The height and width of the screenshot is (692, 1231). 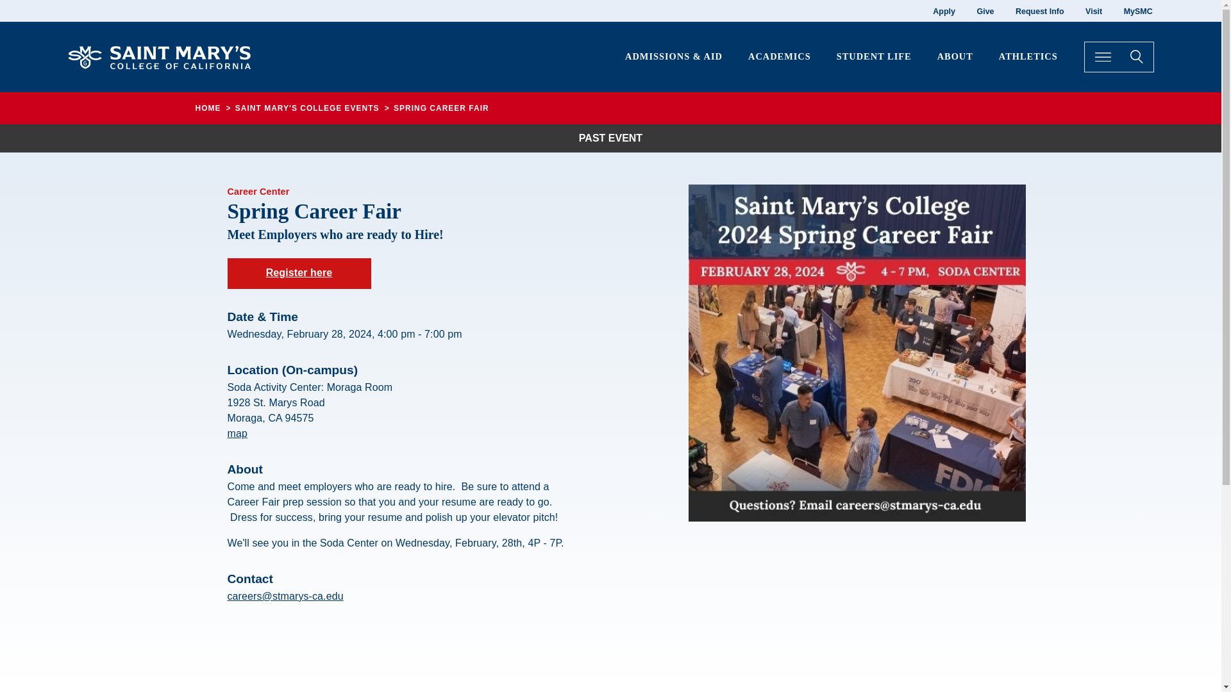 What do you see at coordinates (780, 56) in the screenshot?
I see `ACADEMICS` at bounding box center [780, 56].